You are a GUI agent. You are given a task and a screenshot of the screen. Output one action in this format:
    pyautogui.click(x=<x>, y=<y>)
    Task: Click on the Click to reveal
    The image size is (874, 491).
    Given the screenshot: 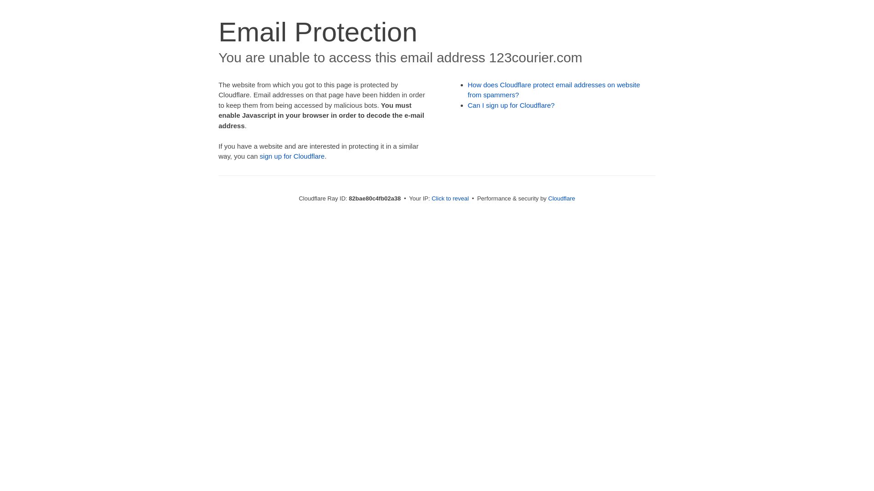 What is the action you would take?
    pyautogui.click(x=450, y=198)
    